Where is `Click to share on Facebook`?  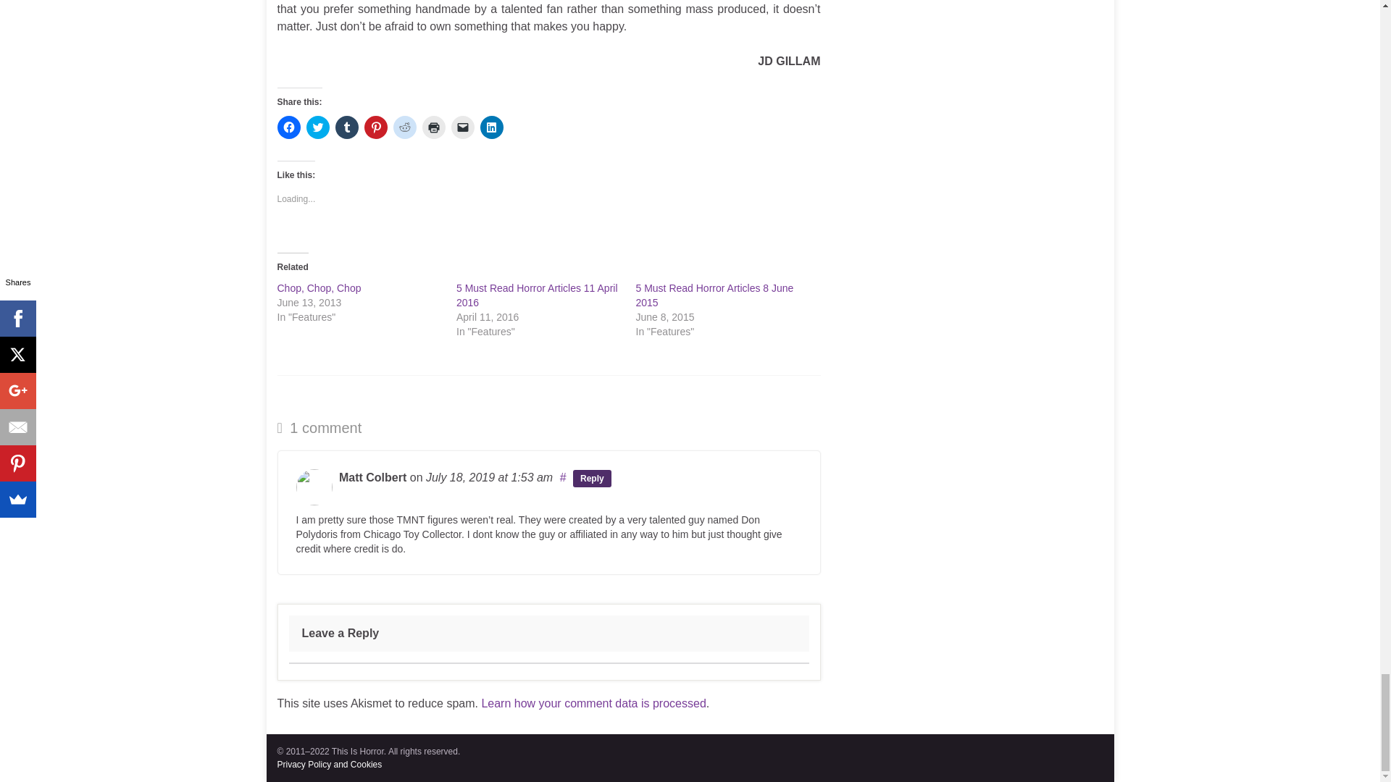
Click to share on Facebook is located at coordinates (288, 127).